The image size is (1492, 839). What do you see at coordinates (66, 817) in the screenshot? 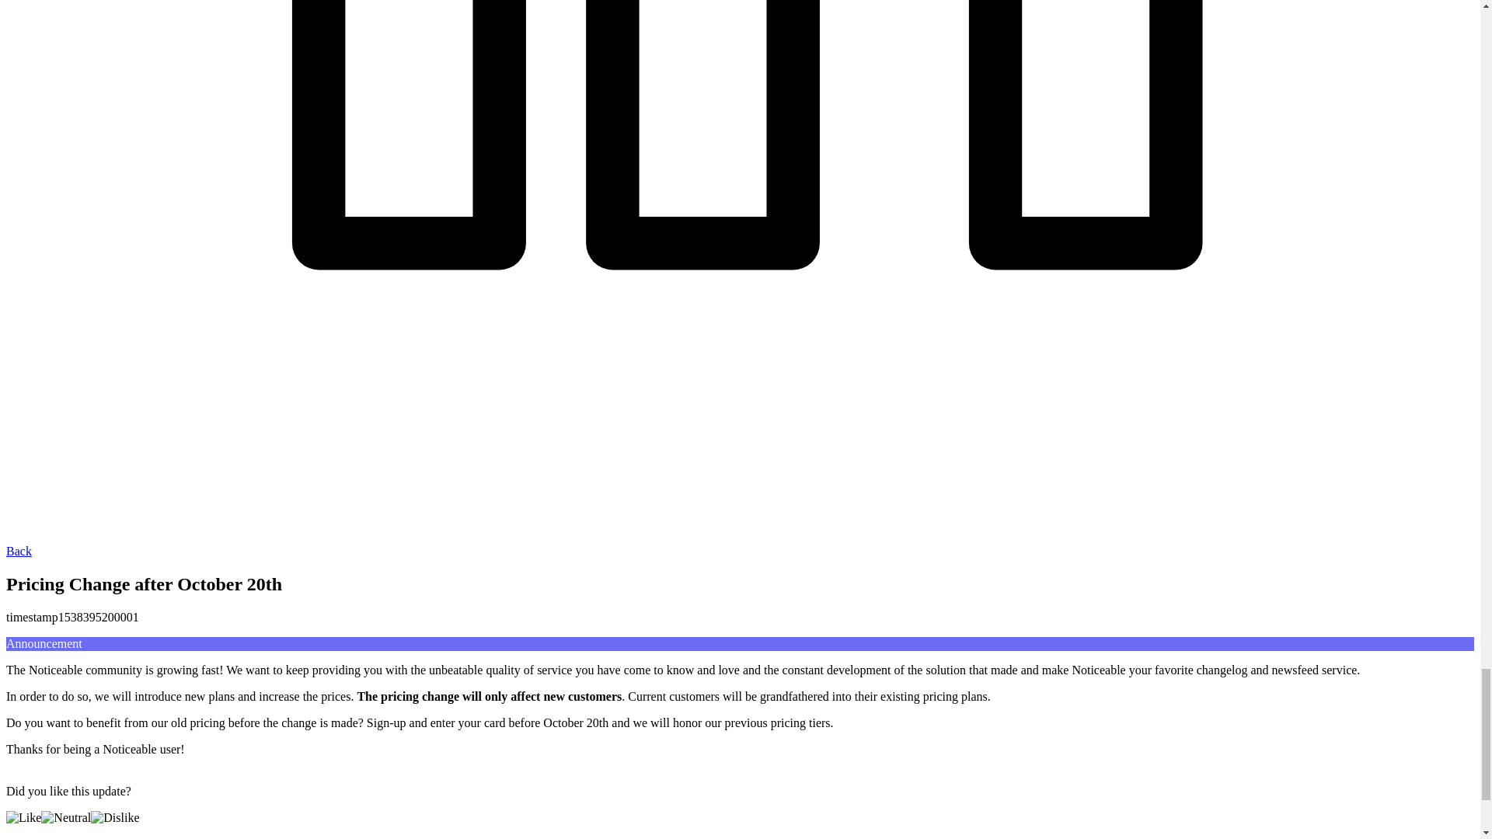
I see `Neutral` at bounding box center [66, 817].